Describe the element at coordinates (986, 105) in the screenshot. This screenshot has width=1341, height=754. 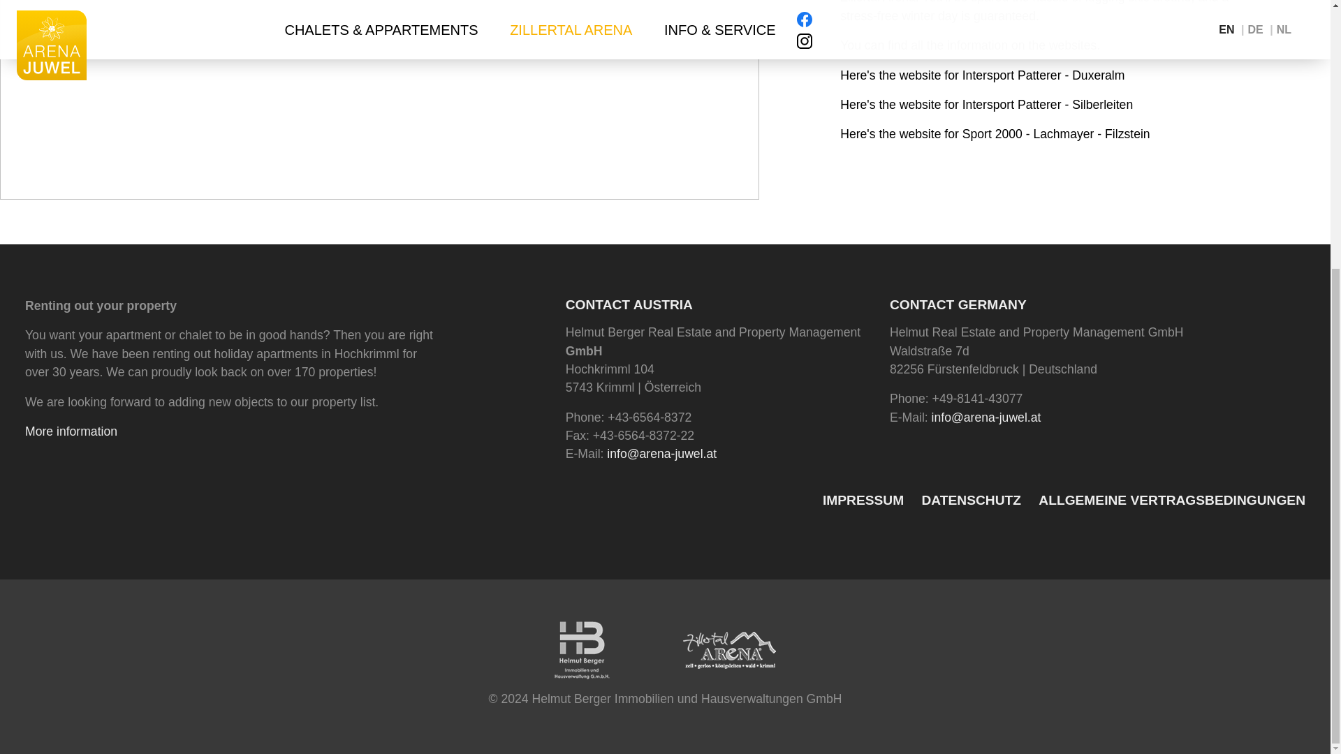
I see `Here's the website for Intersport Patterer - Silberleiten` at that location.